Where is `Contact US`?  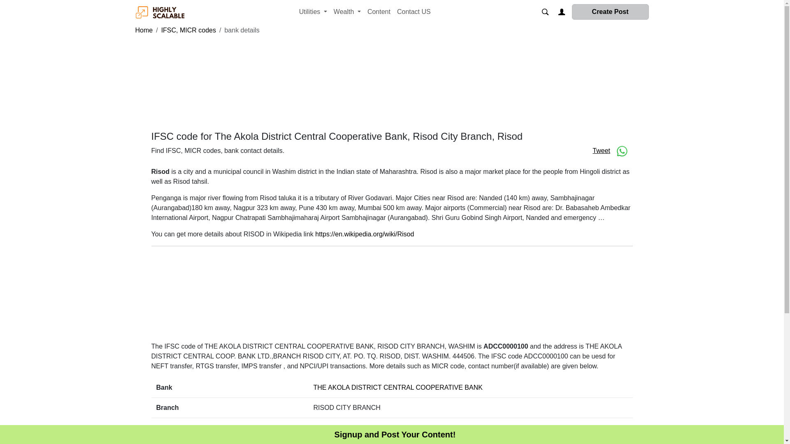
Contact US is located at coordinates (414, 12).